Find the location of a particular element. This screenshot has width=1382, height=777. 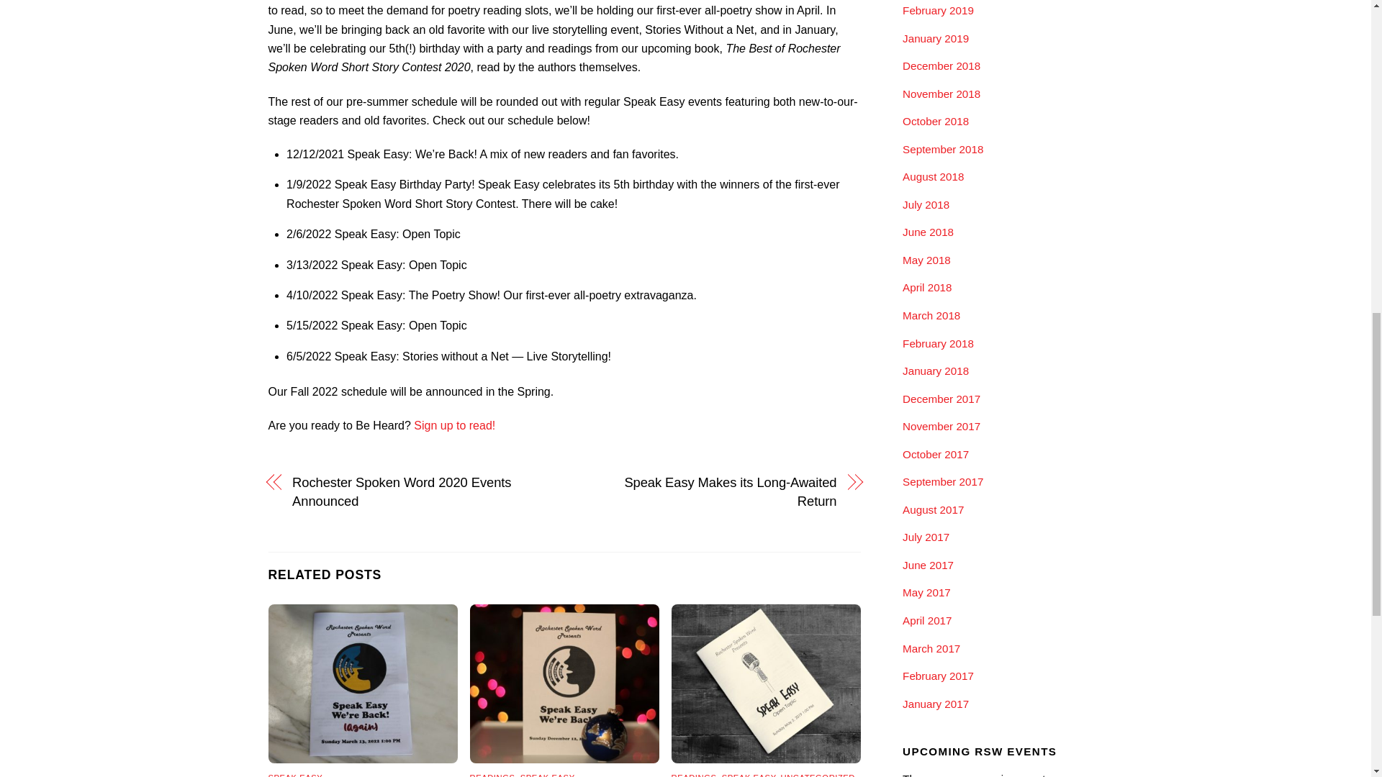

Sign up to read! is located at coordinates (453, 426).